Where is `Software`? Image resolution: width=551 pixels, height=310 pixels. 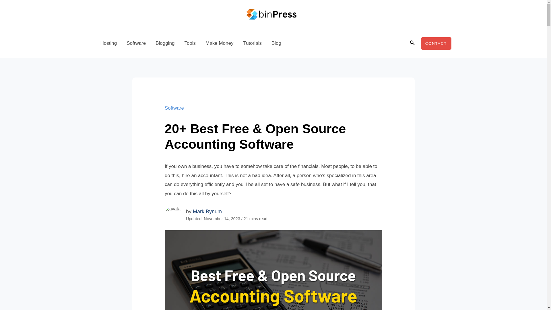
Software is located at coordinates (174, 108).